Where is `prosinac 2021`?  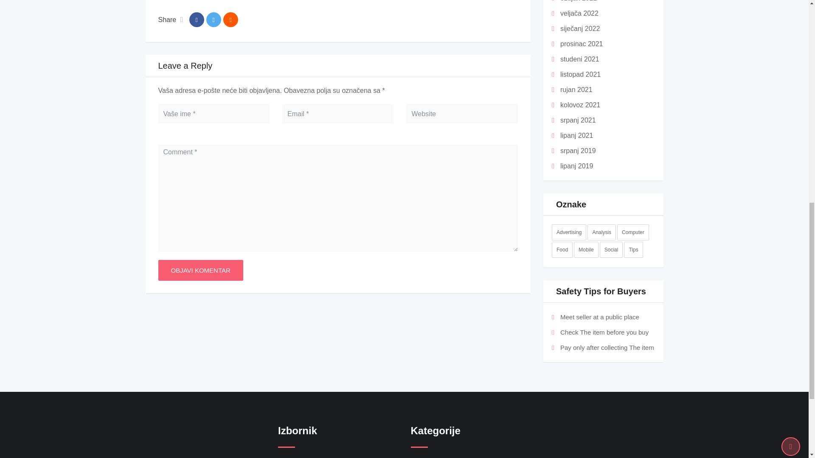
prosinac 2021 is located at coordinates (582, 44).